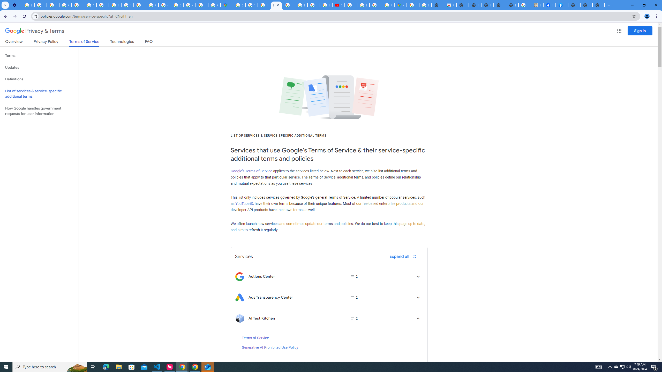 The image size is (662, 372). Describe the element at coordinates (289, 5) in the screenshot. I see `Blogger Policies and Guidelines - Transparency Center` at that location.